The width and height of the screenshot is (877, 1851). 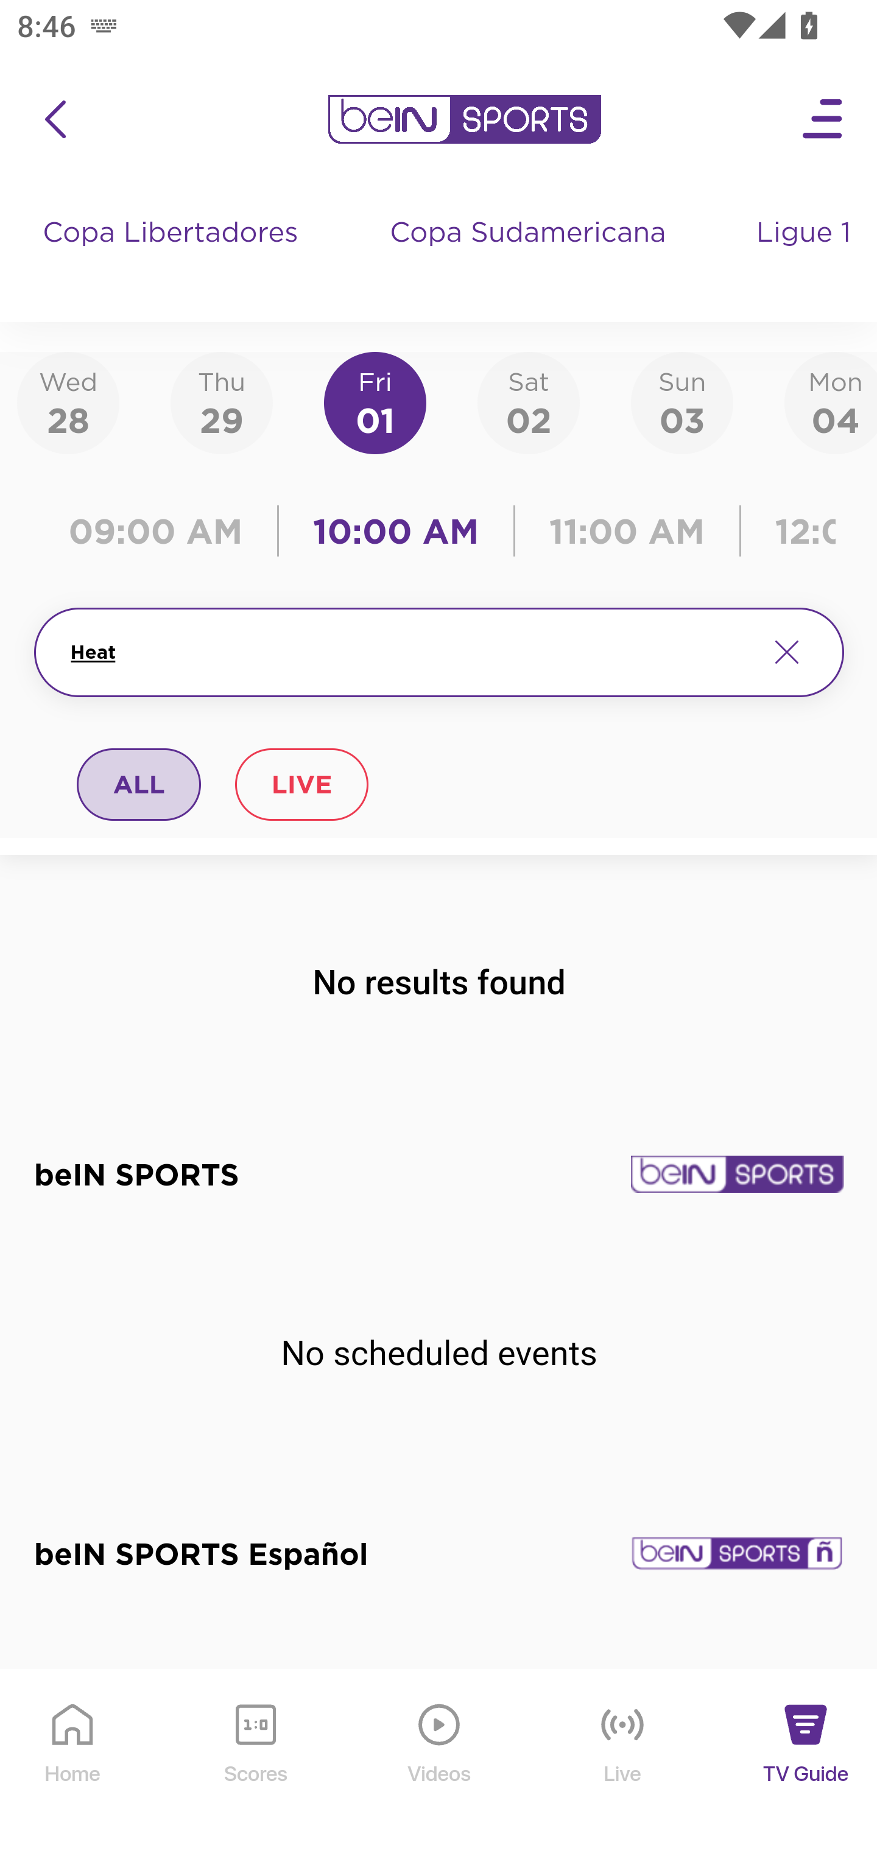 What do you see at coordinates (221, 402) in the screenshot?
I see `Thu29` at bounding box center [221, 402].